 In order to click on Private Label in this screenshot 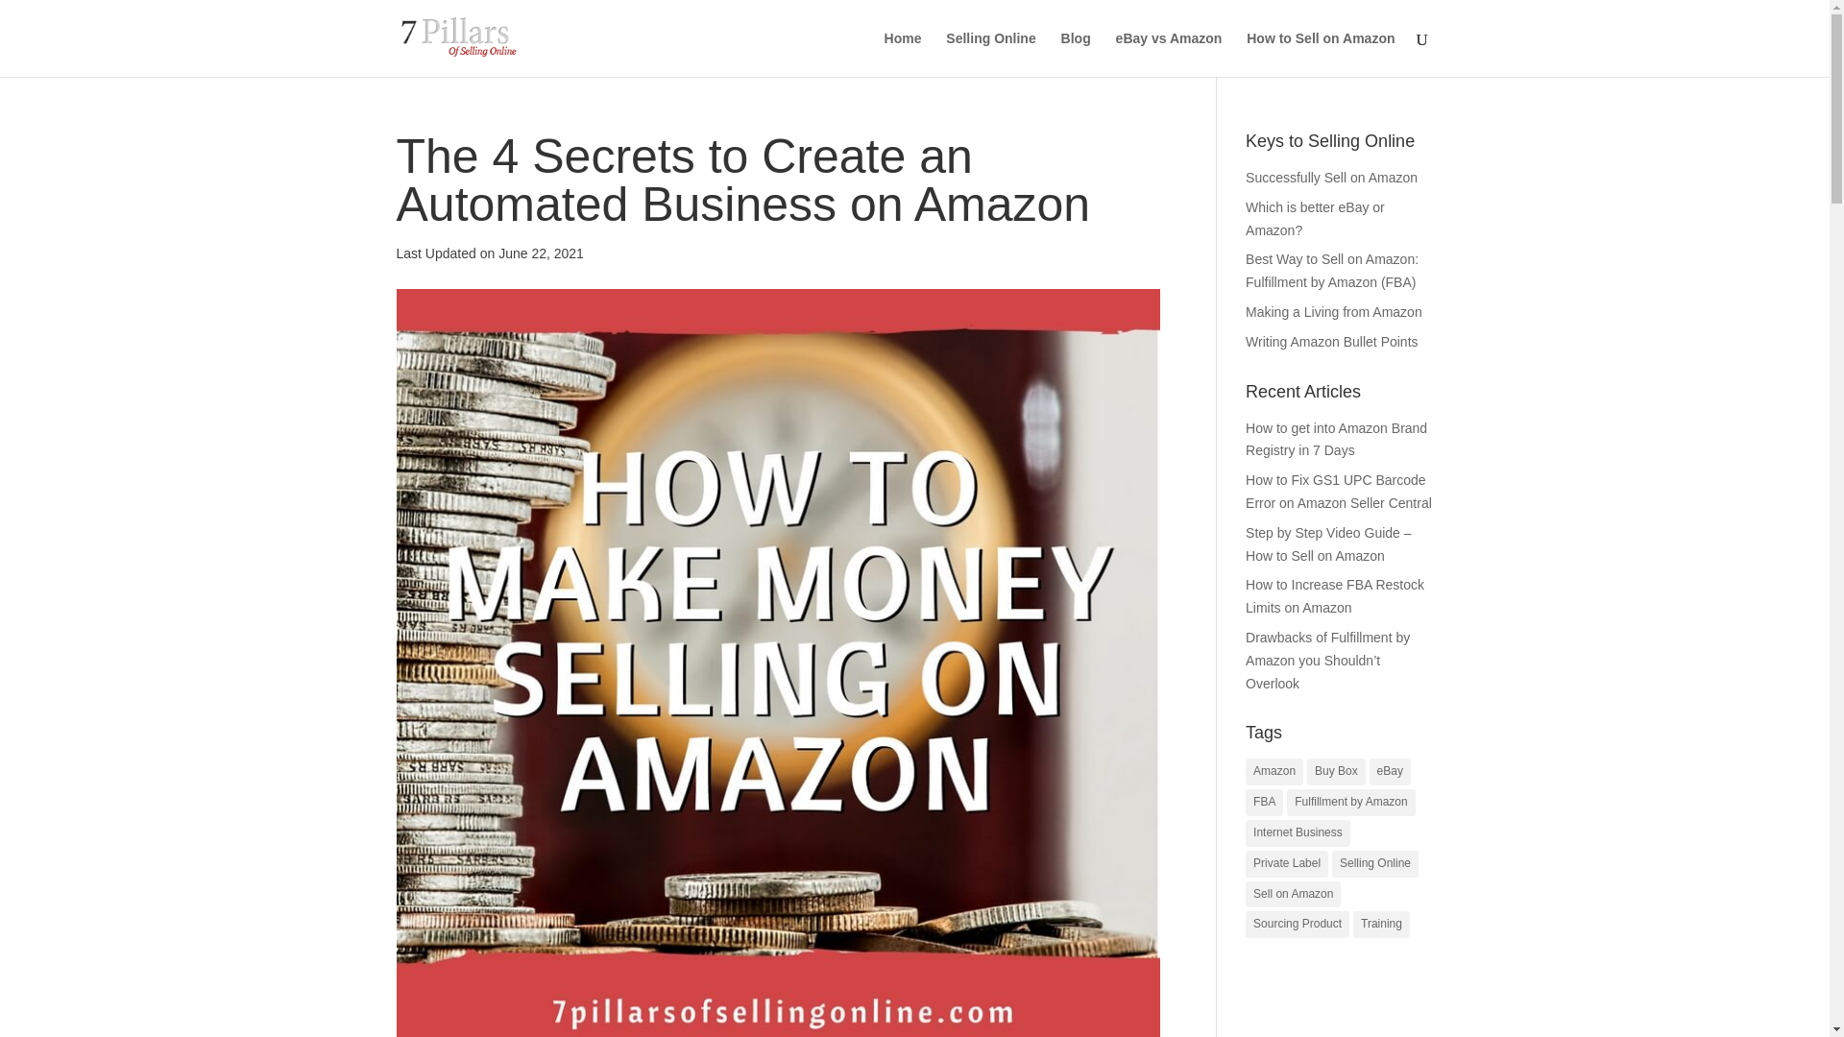, I will do `click(1287, 863)`.